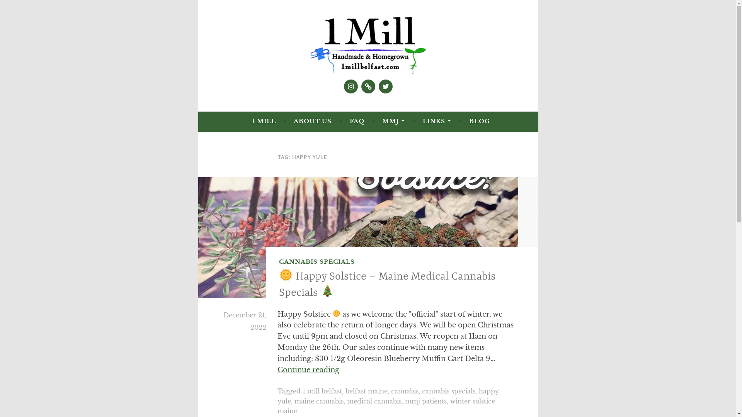 This screenshot has height=417, width=742. I want to click on ABOUT US, so click(313, 121).